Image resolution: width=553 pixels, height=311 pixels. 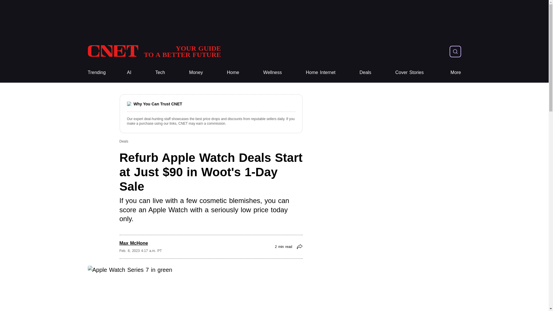 What do you see at coordinates (233, 73) in the screenshot?
I see `Money` at bounding box center [233, 73].